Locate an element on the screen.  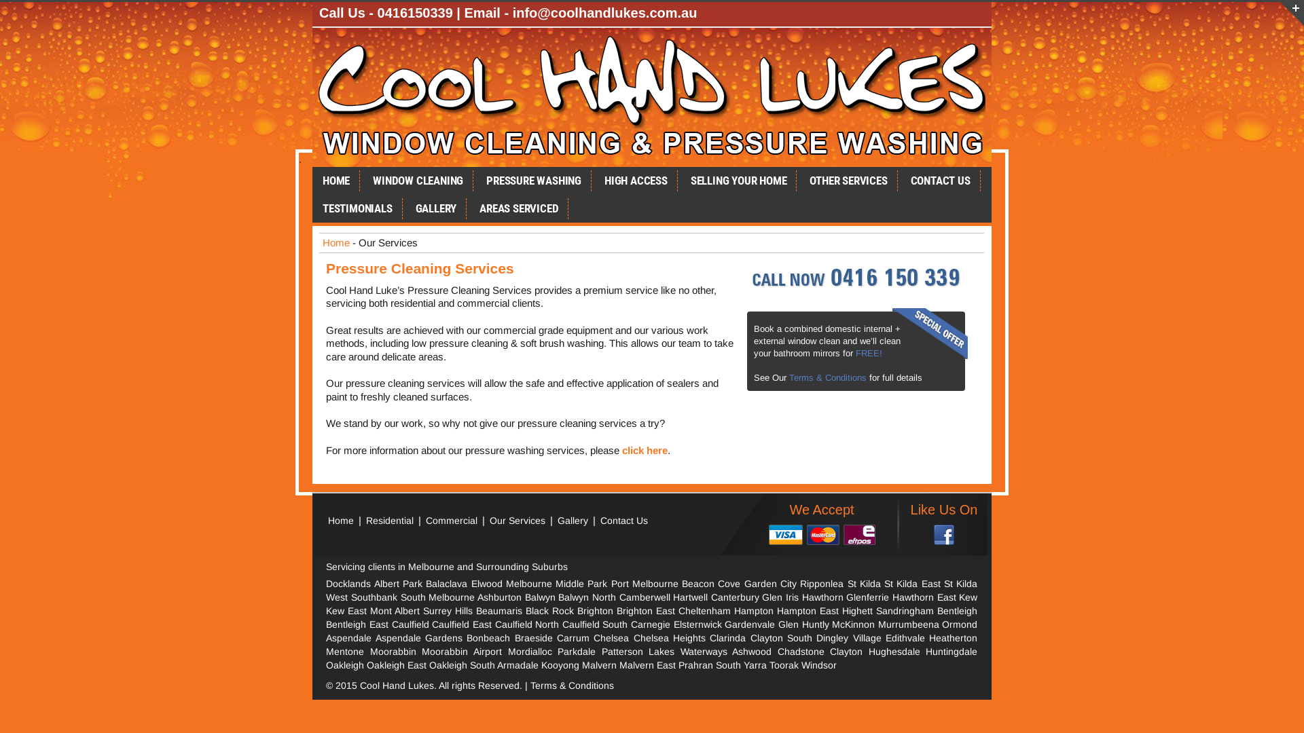
Gardenvale is located at coordinates (750, 624).